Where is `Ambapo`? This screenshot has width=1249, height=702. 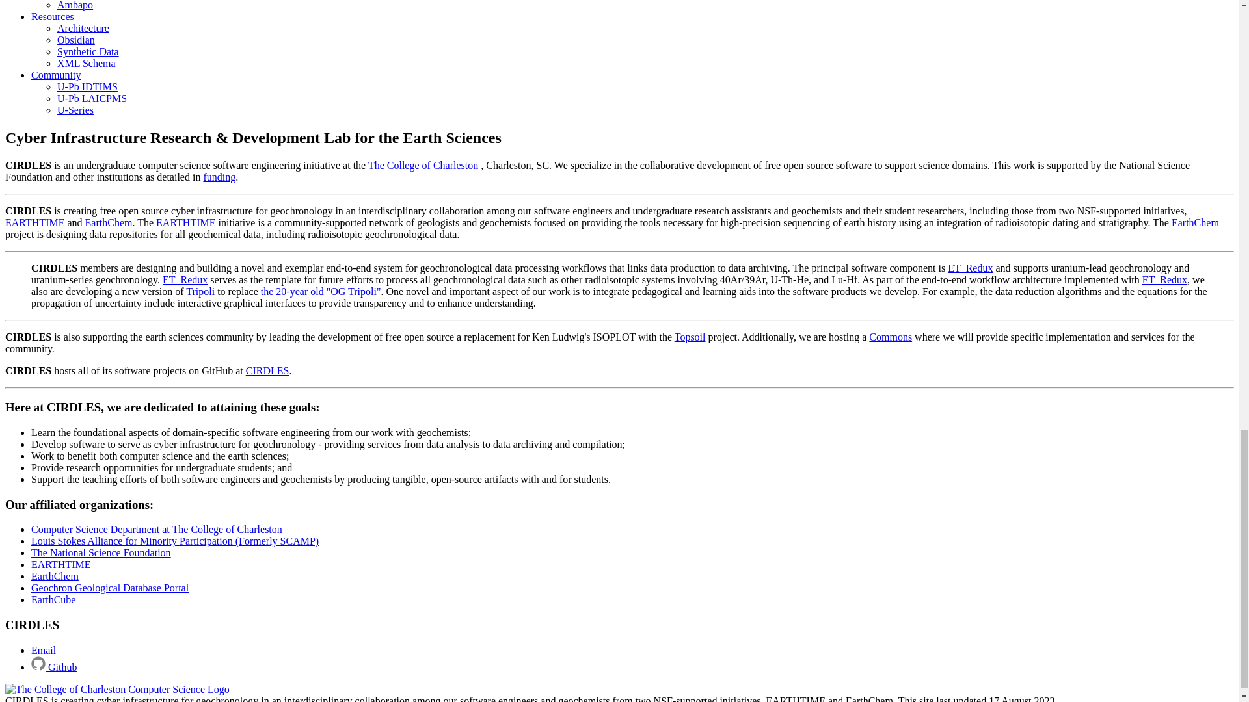
Ambapo is located at coordinates (75, 5).